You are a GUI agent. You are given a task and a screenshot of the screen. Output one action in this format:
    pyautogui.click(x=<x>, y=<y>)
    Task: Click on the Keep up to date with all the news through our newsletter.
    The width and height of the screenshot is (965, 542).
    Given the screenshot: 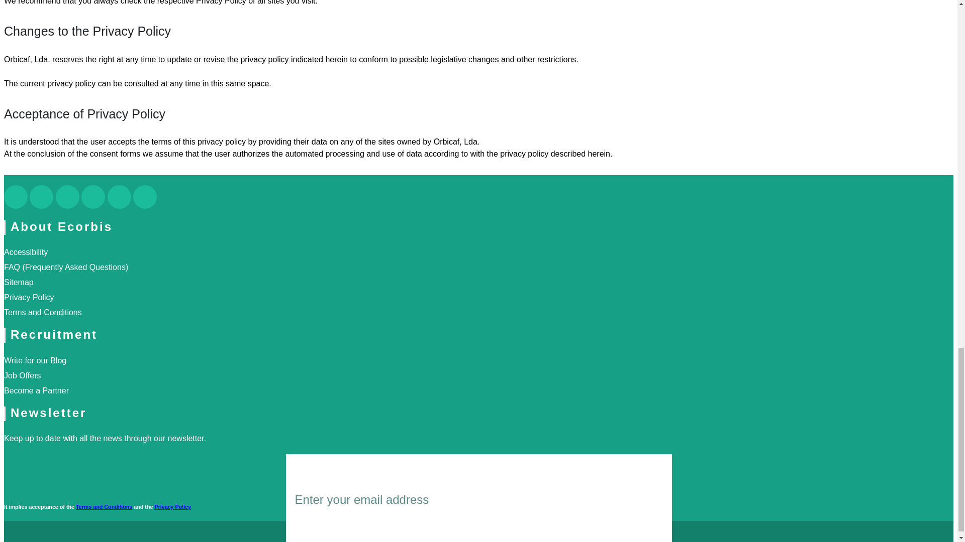 What is the action you would take?
    pyautogui.click(x=105, y=439)
    